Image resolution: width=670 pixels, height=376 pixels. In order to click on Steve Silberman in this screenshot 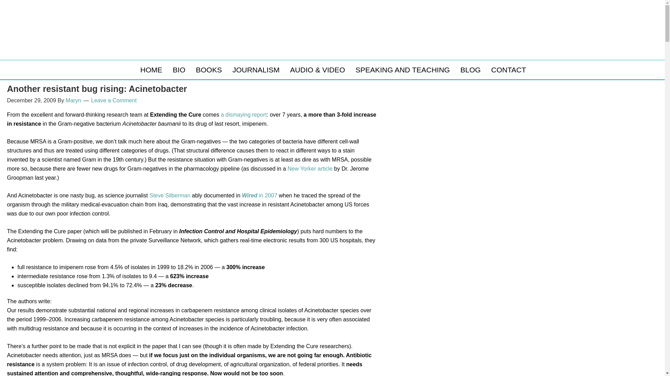, I will do `click(170, 195)`.